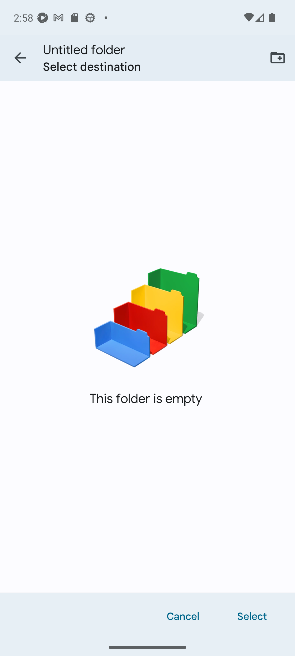  I want to click on Cancel, so click(183, 616).